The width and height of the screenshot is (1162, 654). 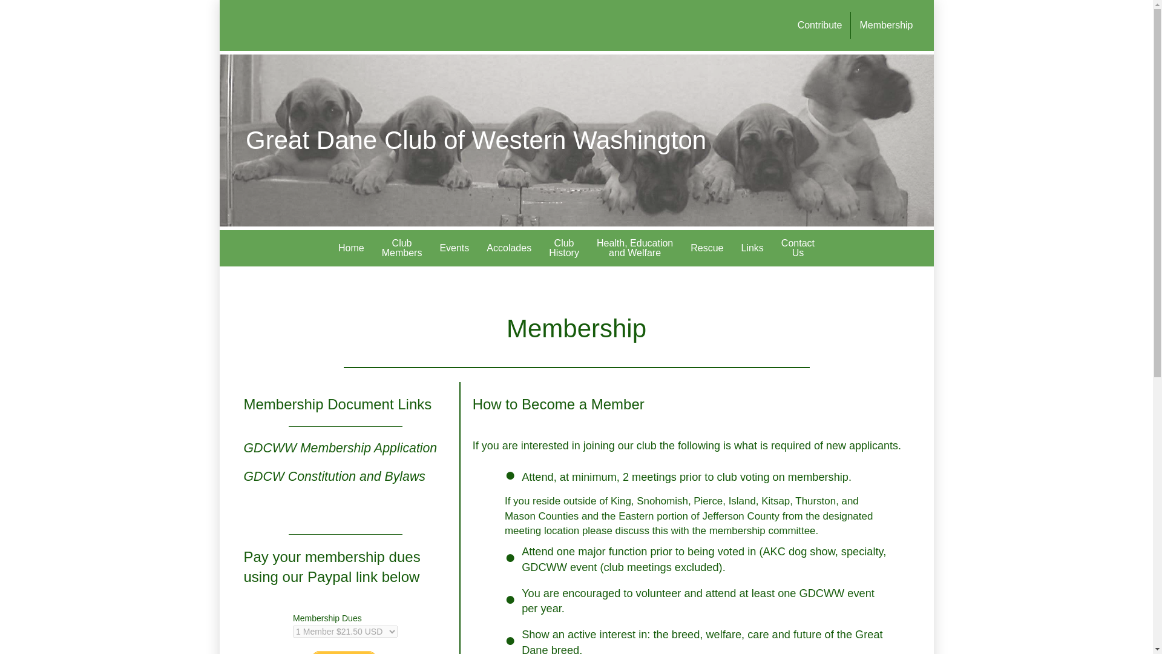 I want to click on Contribute, so click(x=819, y=25).